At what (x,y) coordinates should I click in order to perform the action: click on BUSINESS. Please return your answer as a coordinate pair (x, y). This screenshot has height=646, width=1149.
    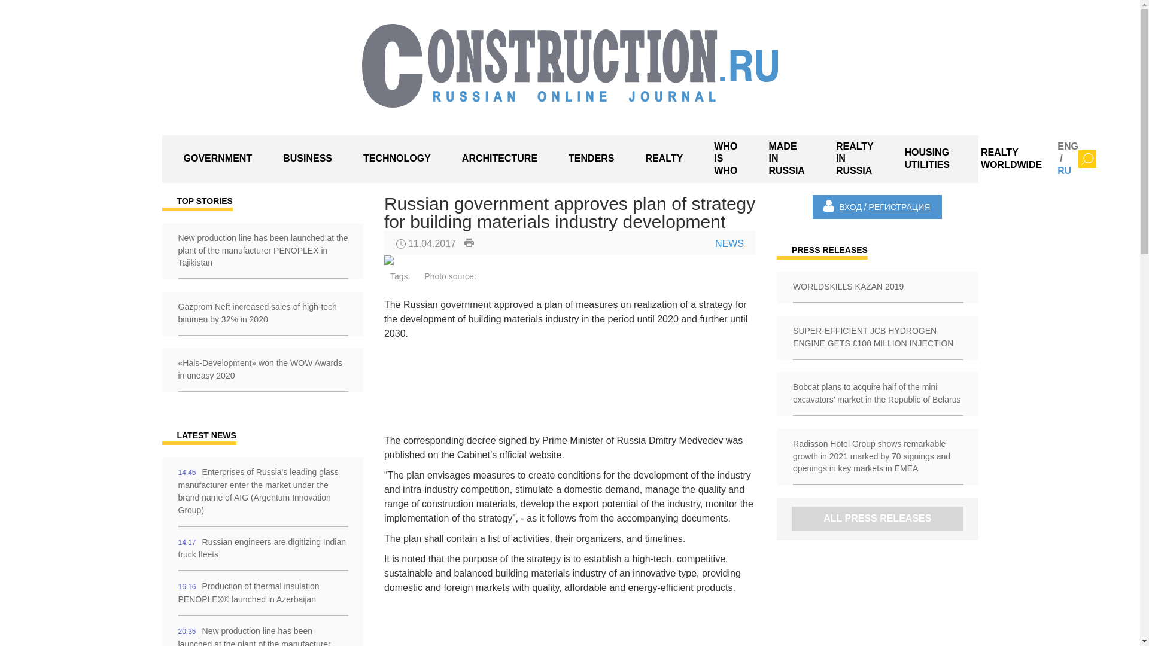
    Looking at the image, I should click on (308, 159).